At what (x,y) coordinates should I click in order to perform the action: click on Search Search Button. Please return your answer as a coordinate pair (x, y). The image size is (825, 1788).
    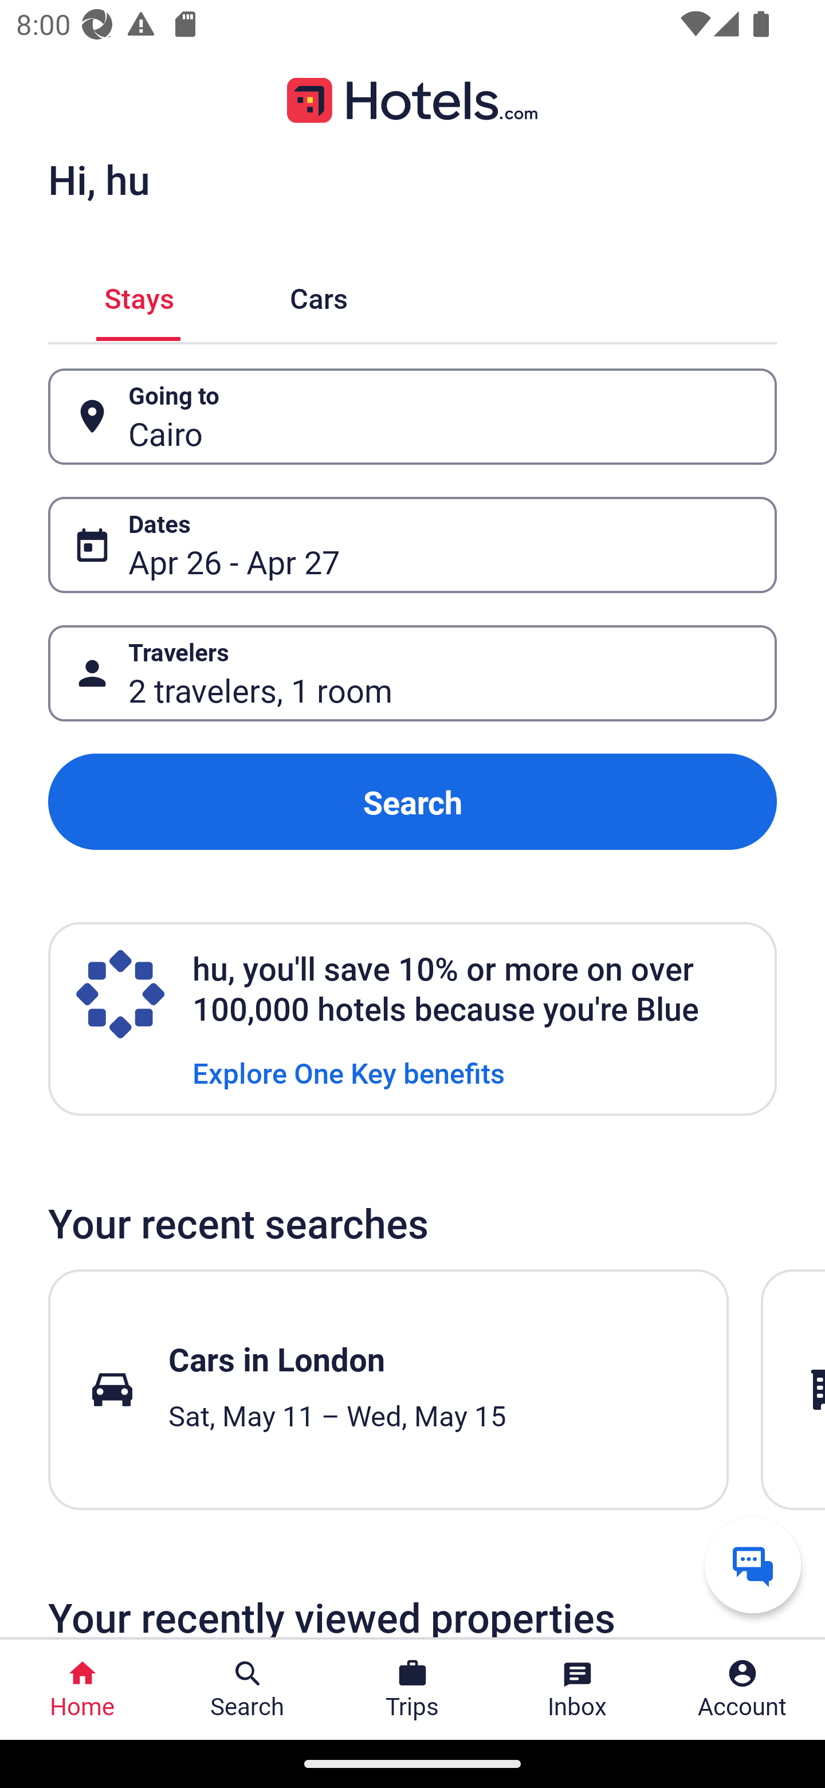
    Looking at the image, I should click on (247, 1689).